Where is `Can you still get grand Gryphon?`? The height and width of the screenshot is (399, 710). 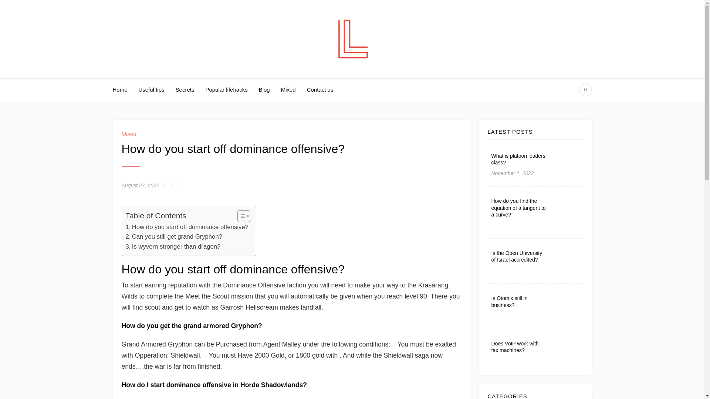
Can you still get grand Gryphon? is located at coordinates (174, 236).